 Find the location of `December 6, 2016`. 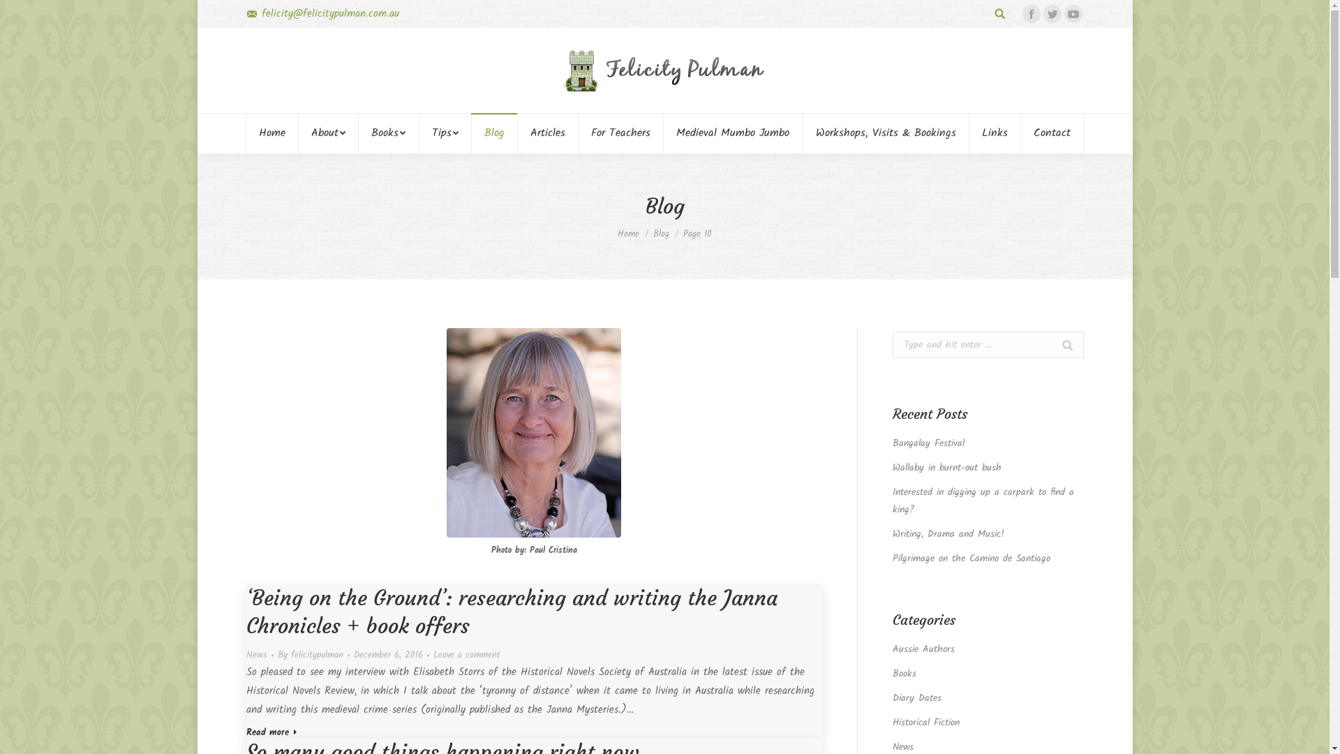

December 6, 2016 is located at coordinates (391, 655).